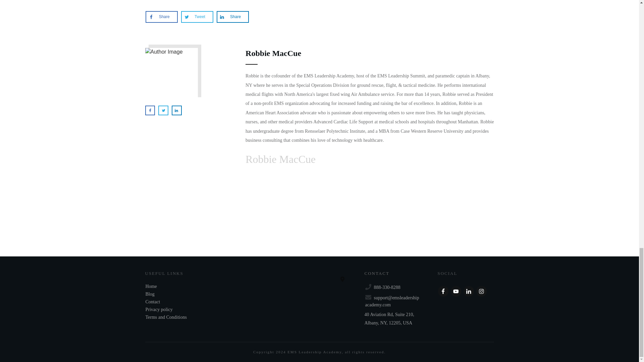  What do you see at coordinates (162, 16) in the screenshot?
I see `Share` at bounding box center [162, 16].